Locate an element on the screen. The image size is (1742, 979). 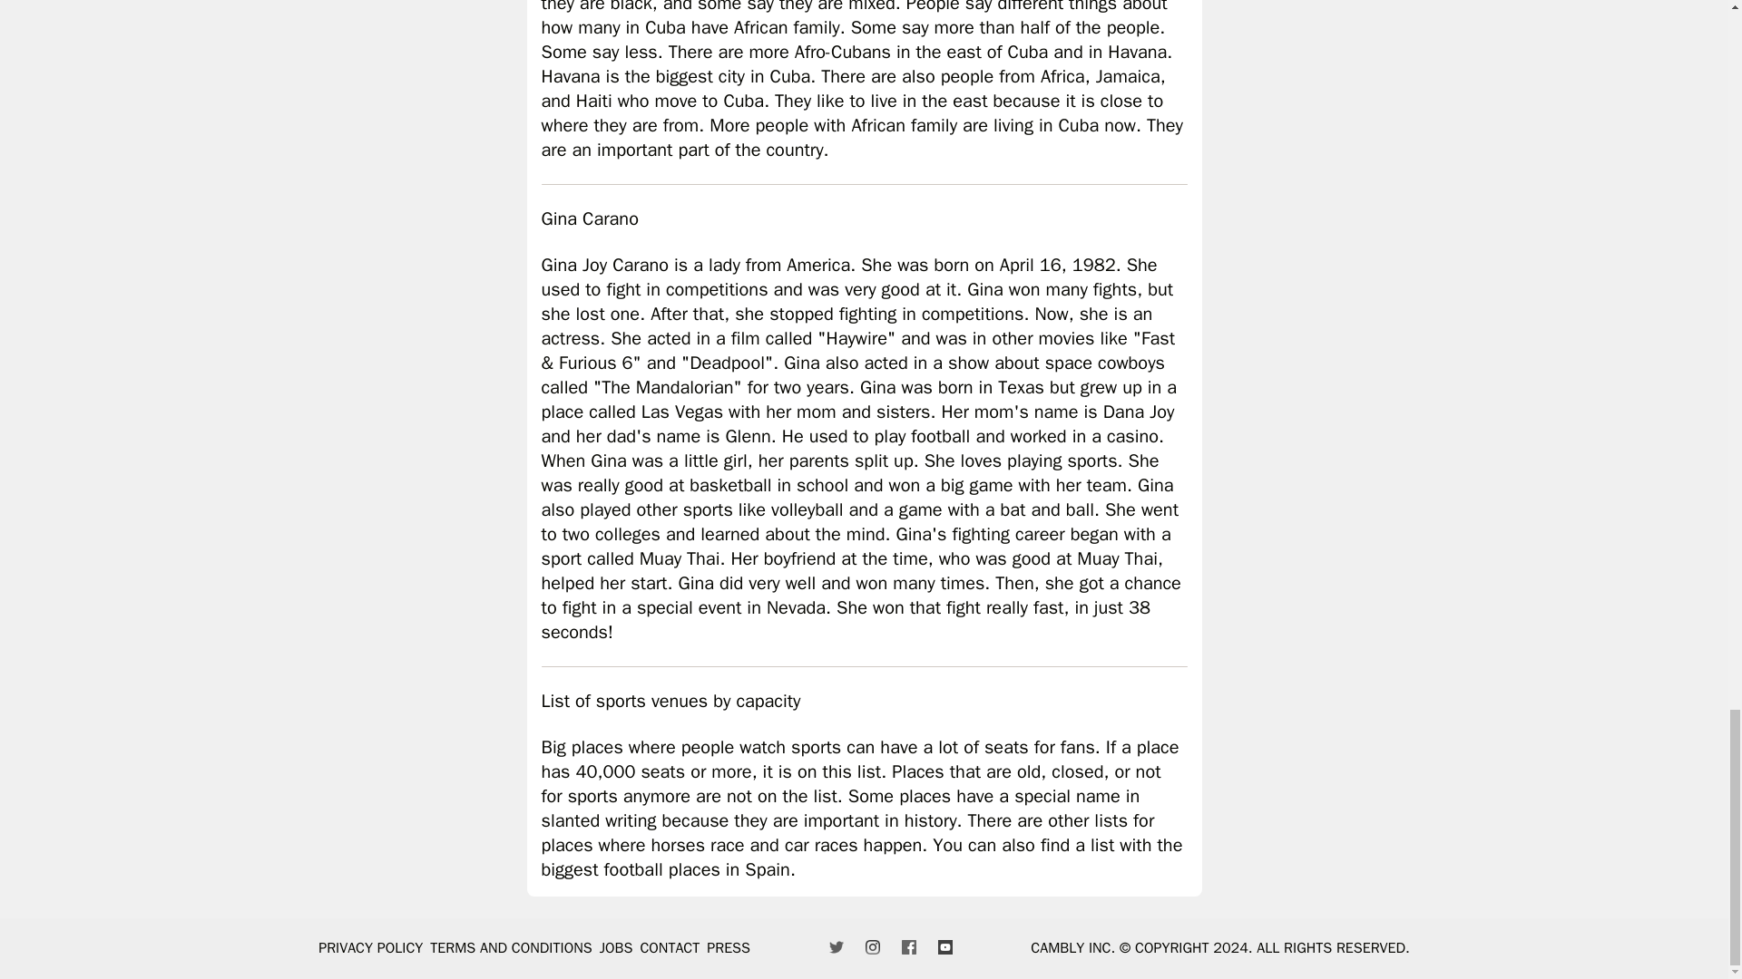
CONTACT is located at coordinates (670, 948).